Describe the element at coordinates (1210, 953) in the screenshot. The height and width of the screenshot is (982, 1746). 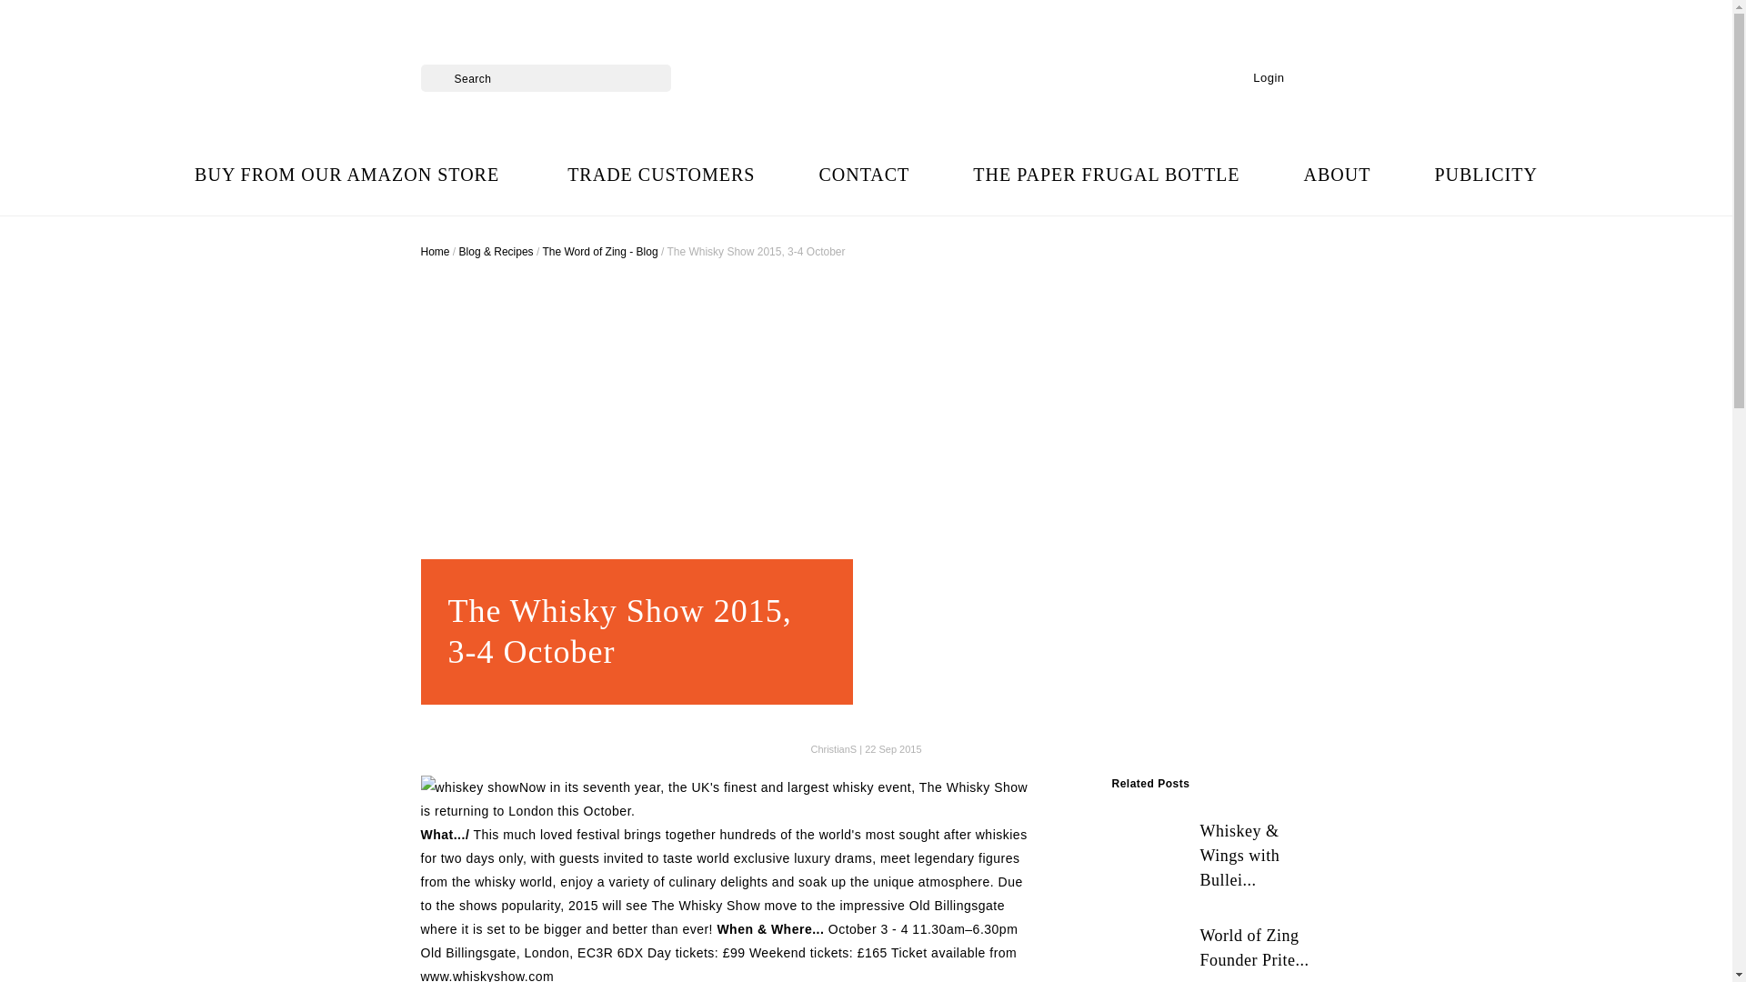
I see `World of Zing Founder Prite...` at that location.